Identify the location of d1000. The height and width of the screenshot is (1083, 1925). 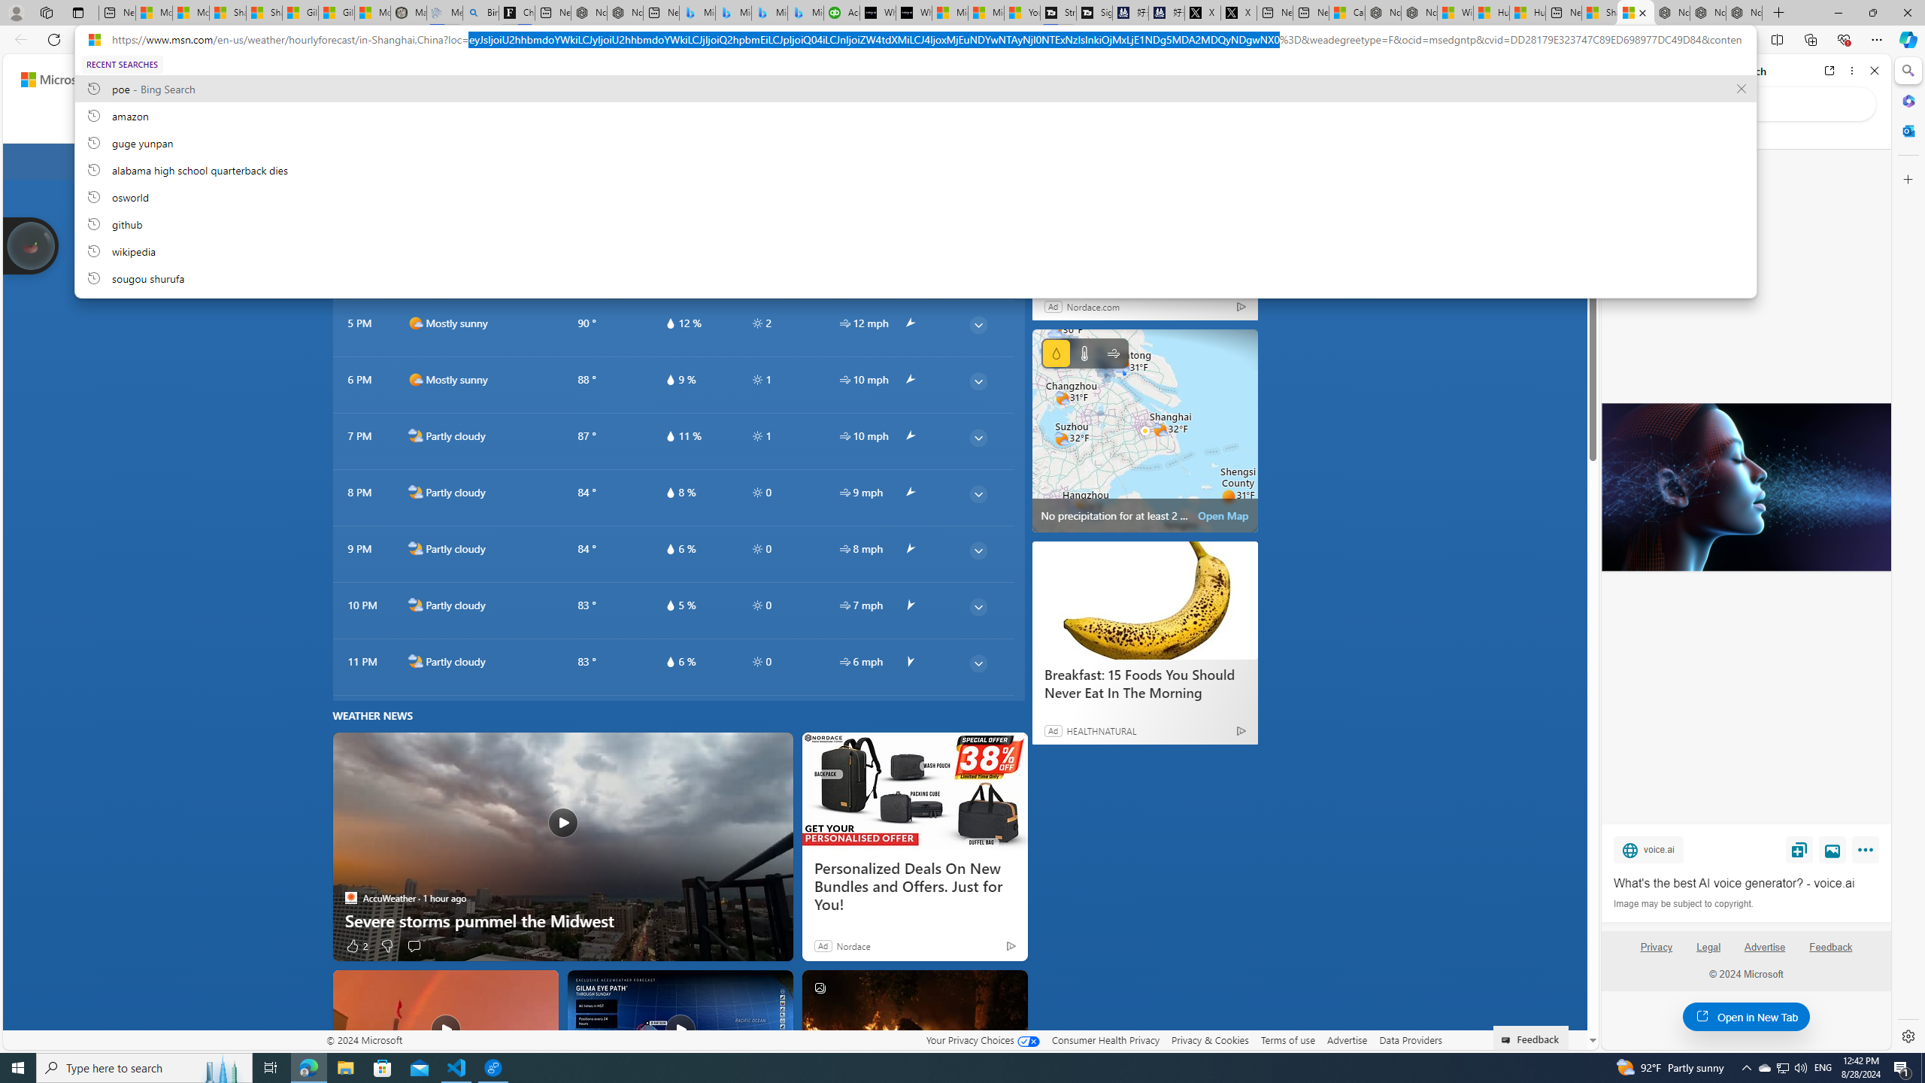
(415, 380).